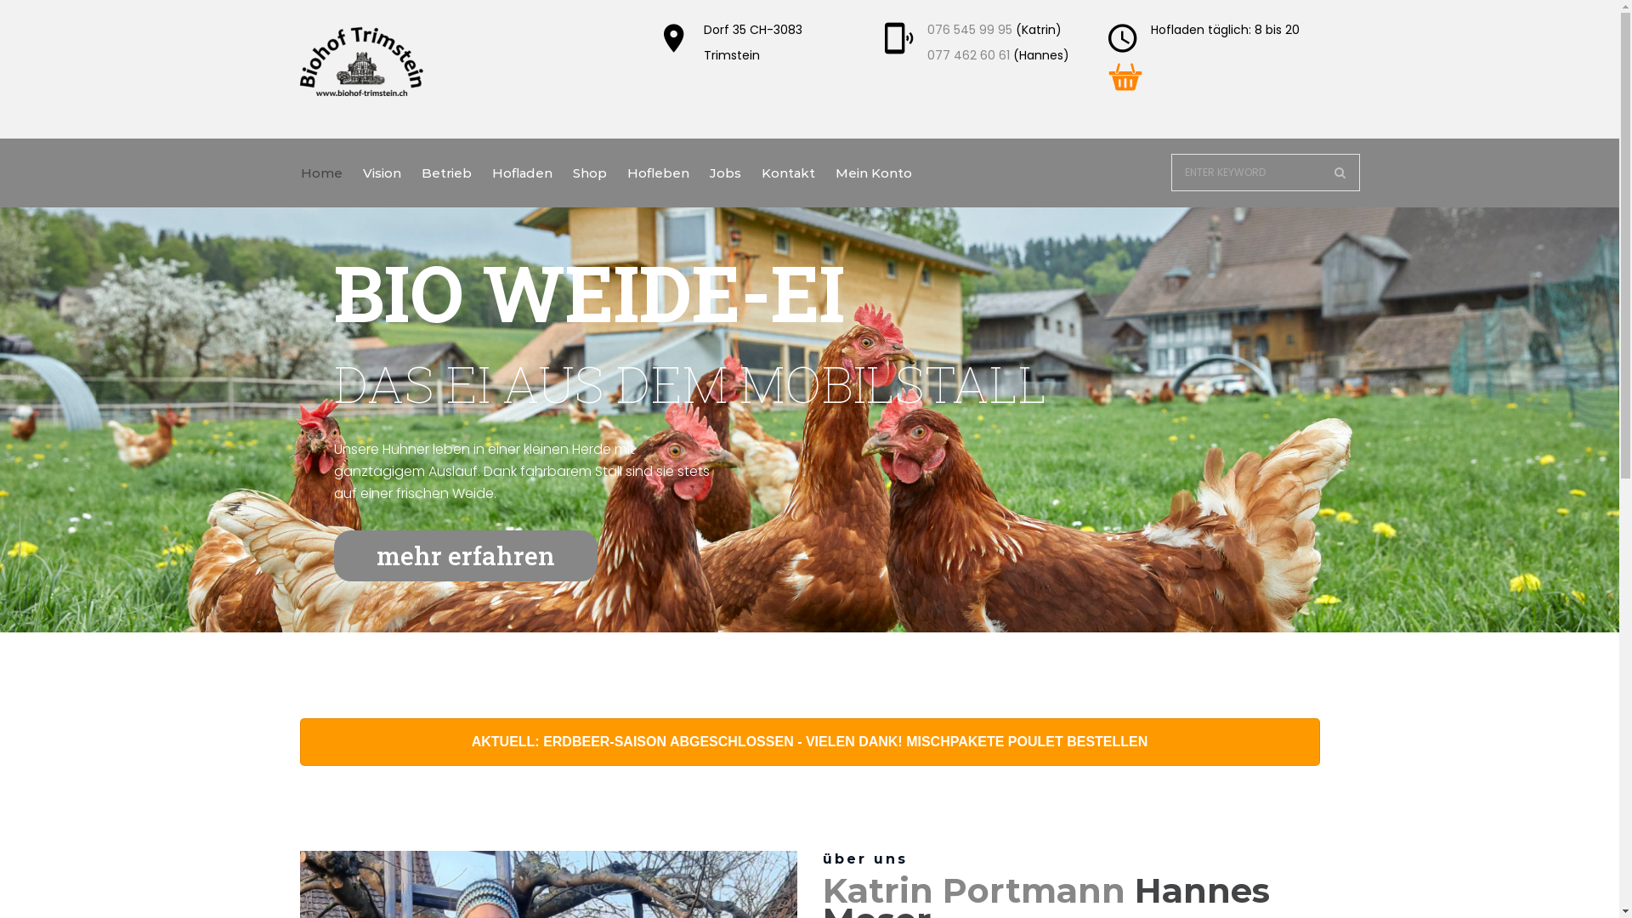  What do you see at coordinates (321, 173) in the screenshot?
I see `Home` at bounding box center [321, 173].